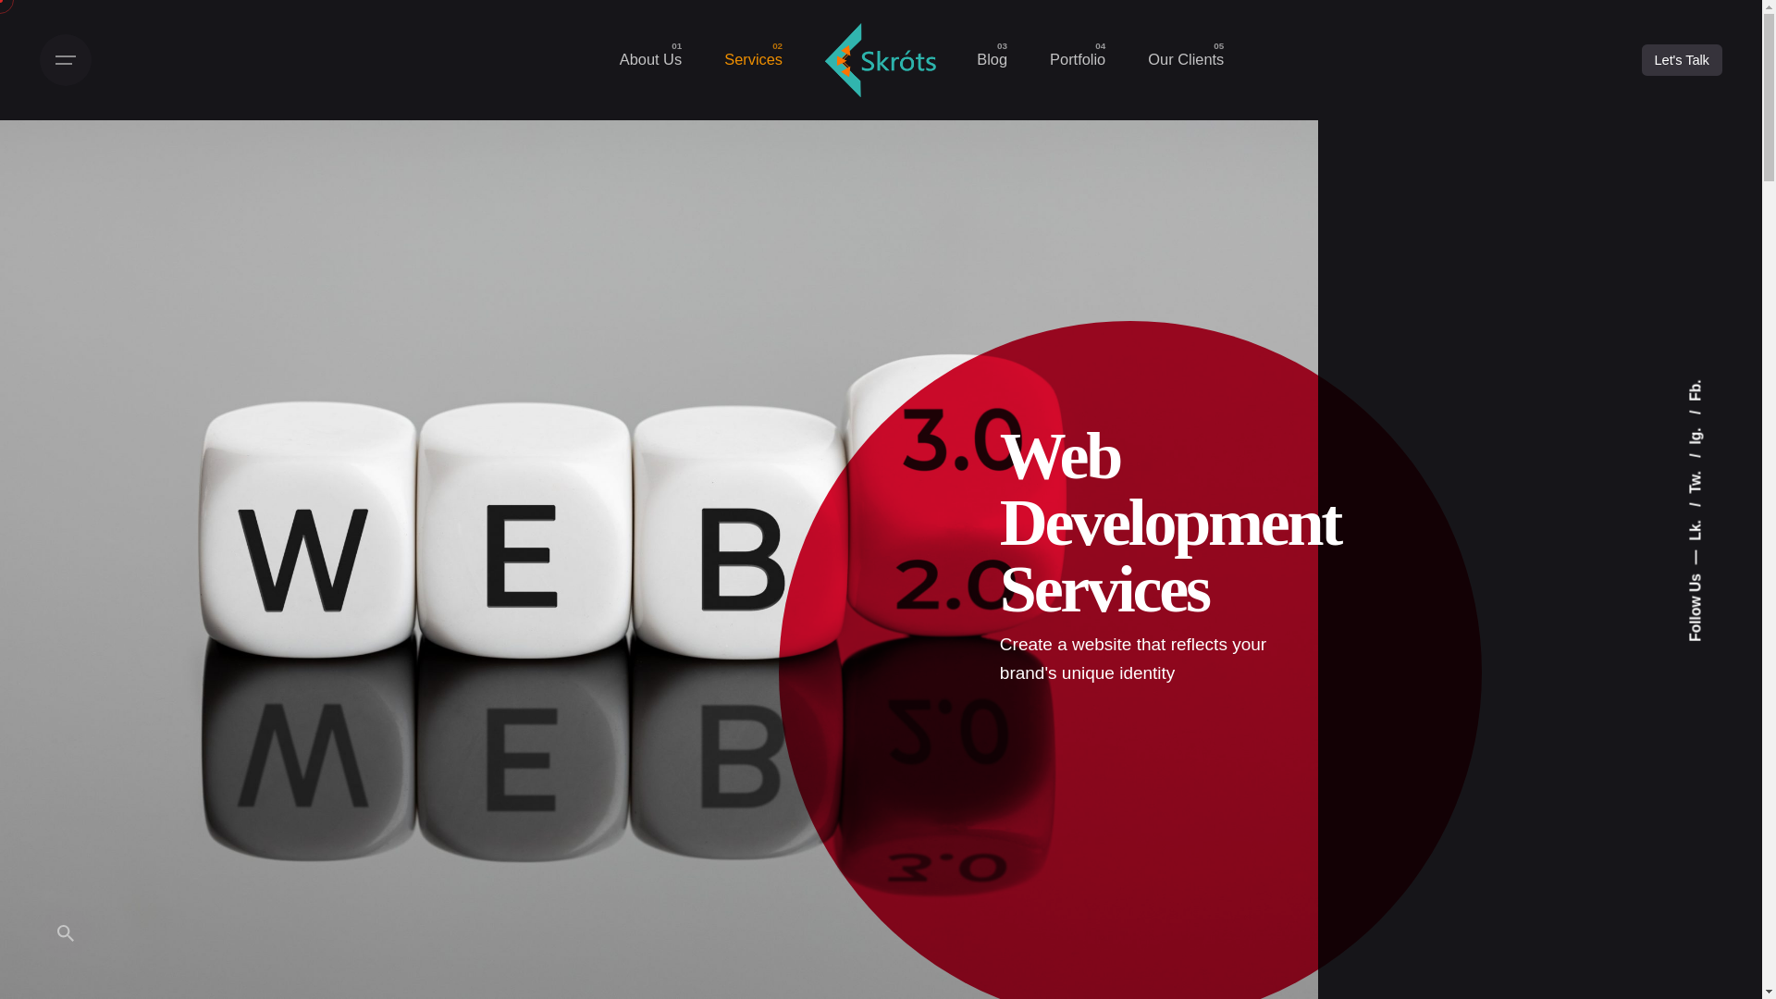 This screenshot has height=999, width=1776. What do you see at coordinates (1704, 418) in the screenshot?
I see `Ig.` at bounding box center [1704, 418].